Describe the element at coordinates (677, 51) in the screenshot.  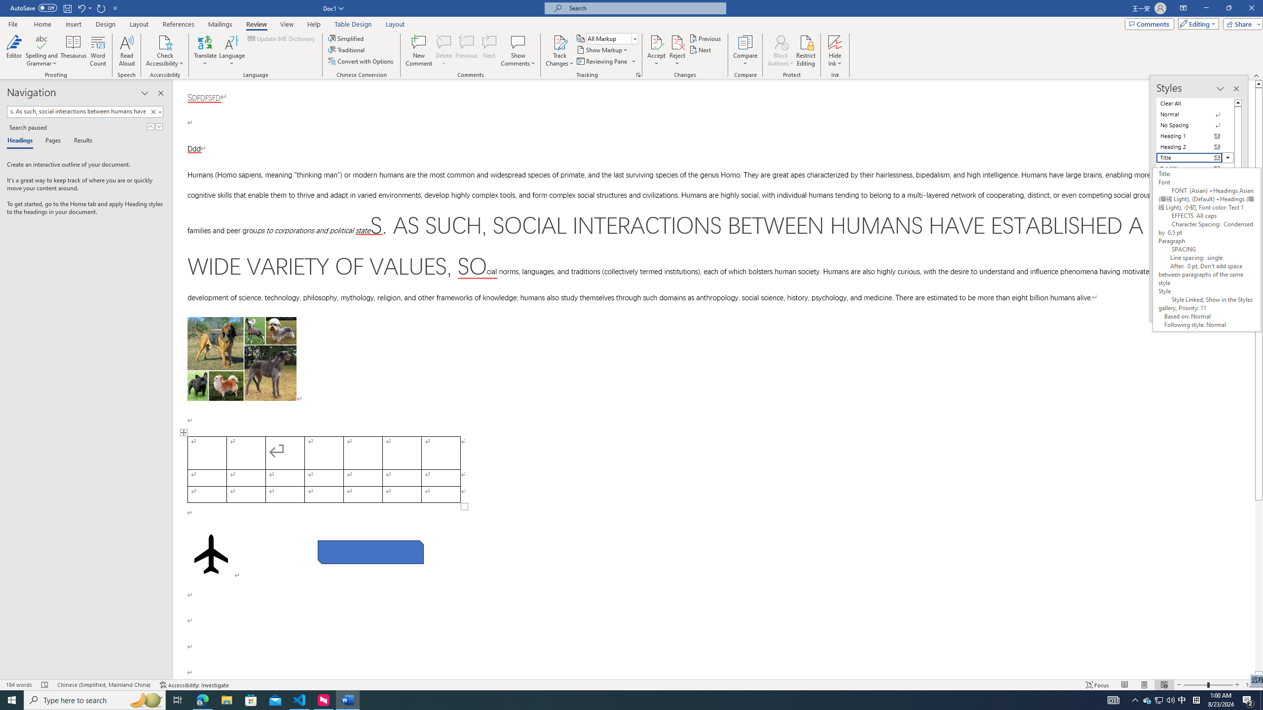
I see `Reject` at that location.